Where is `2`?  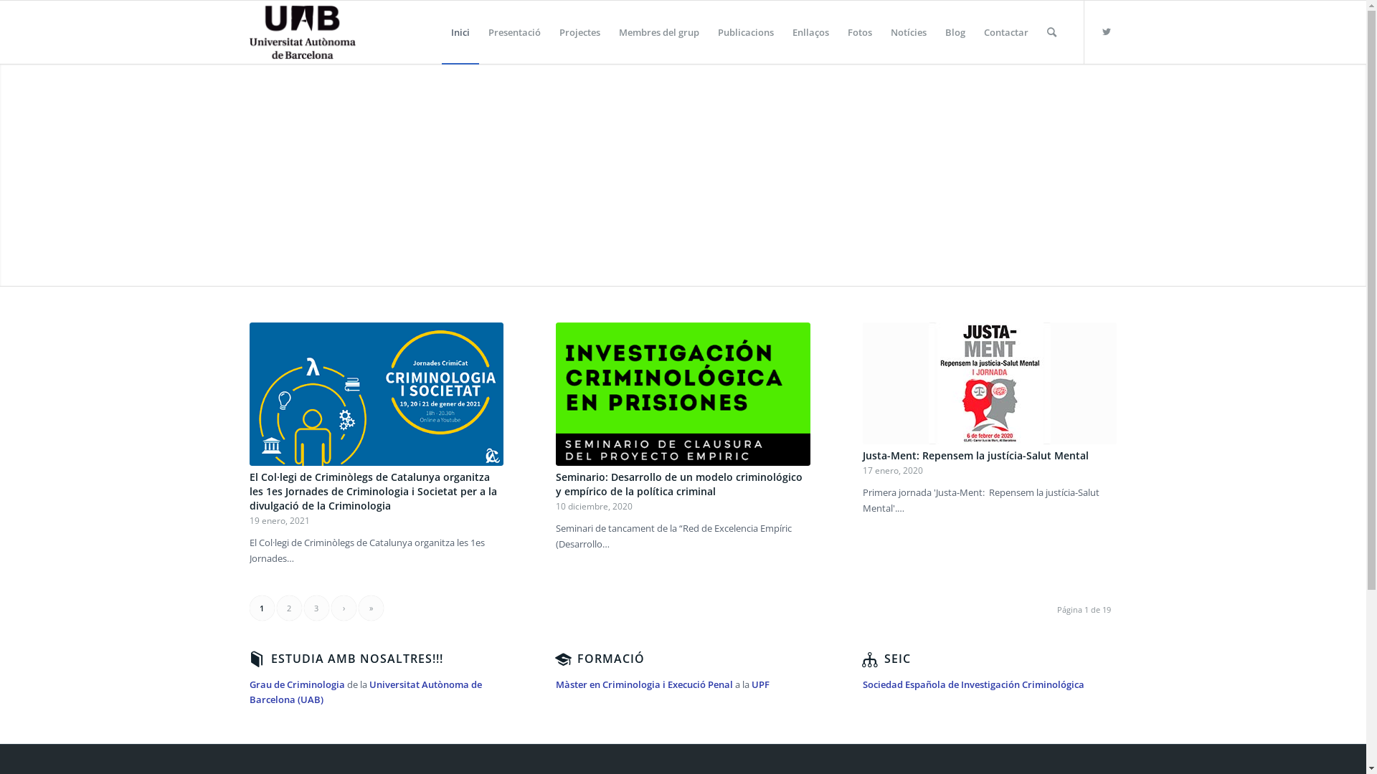 2 is located at coordinates (290, 608).